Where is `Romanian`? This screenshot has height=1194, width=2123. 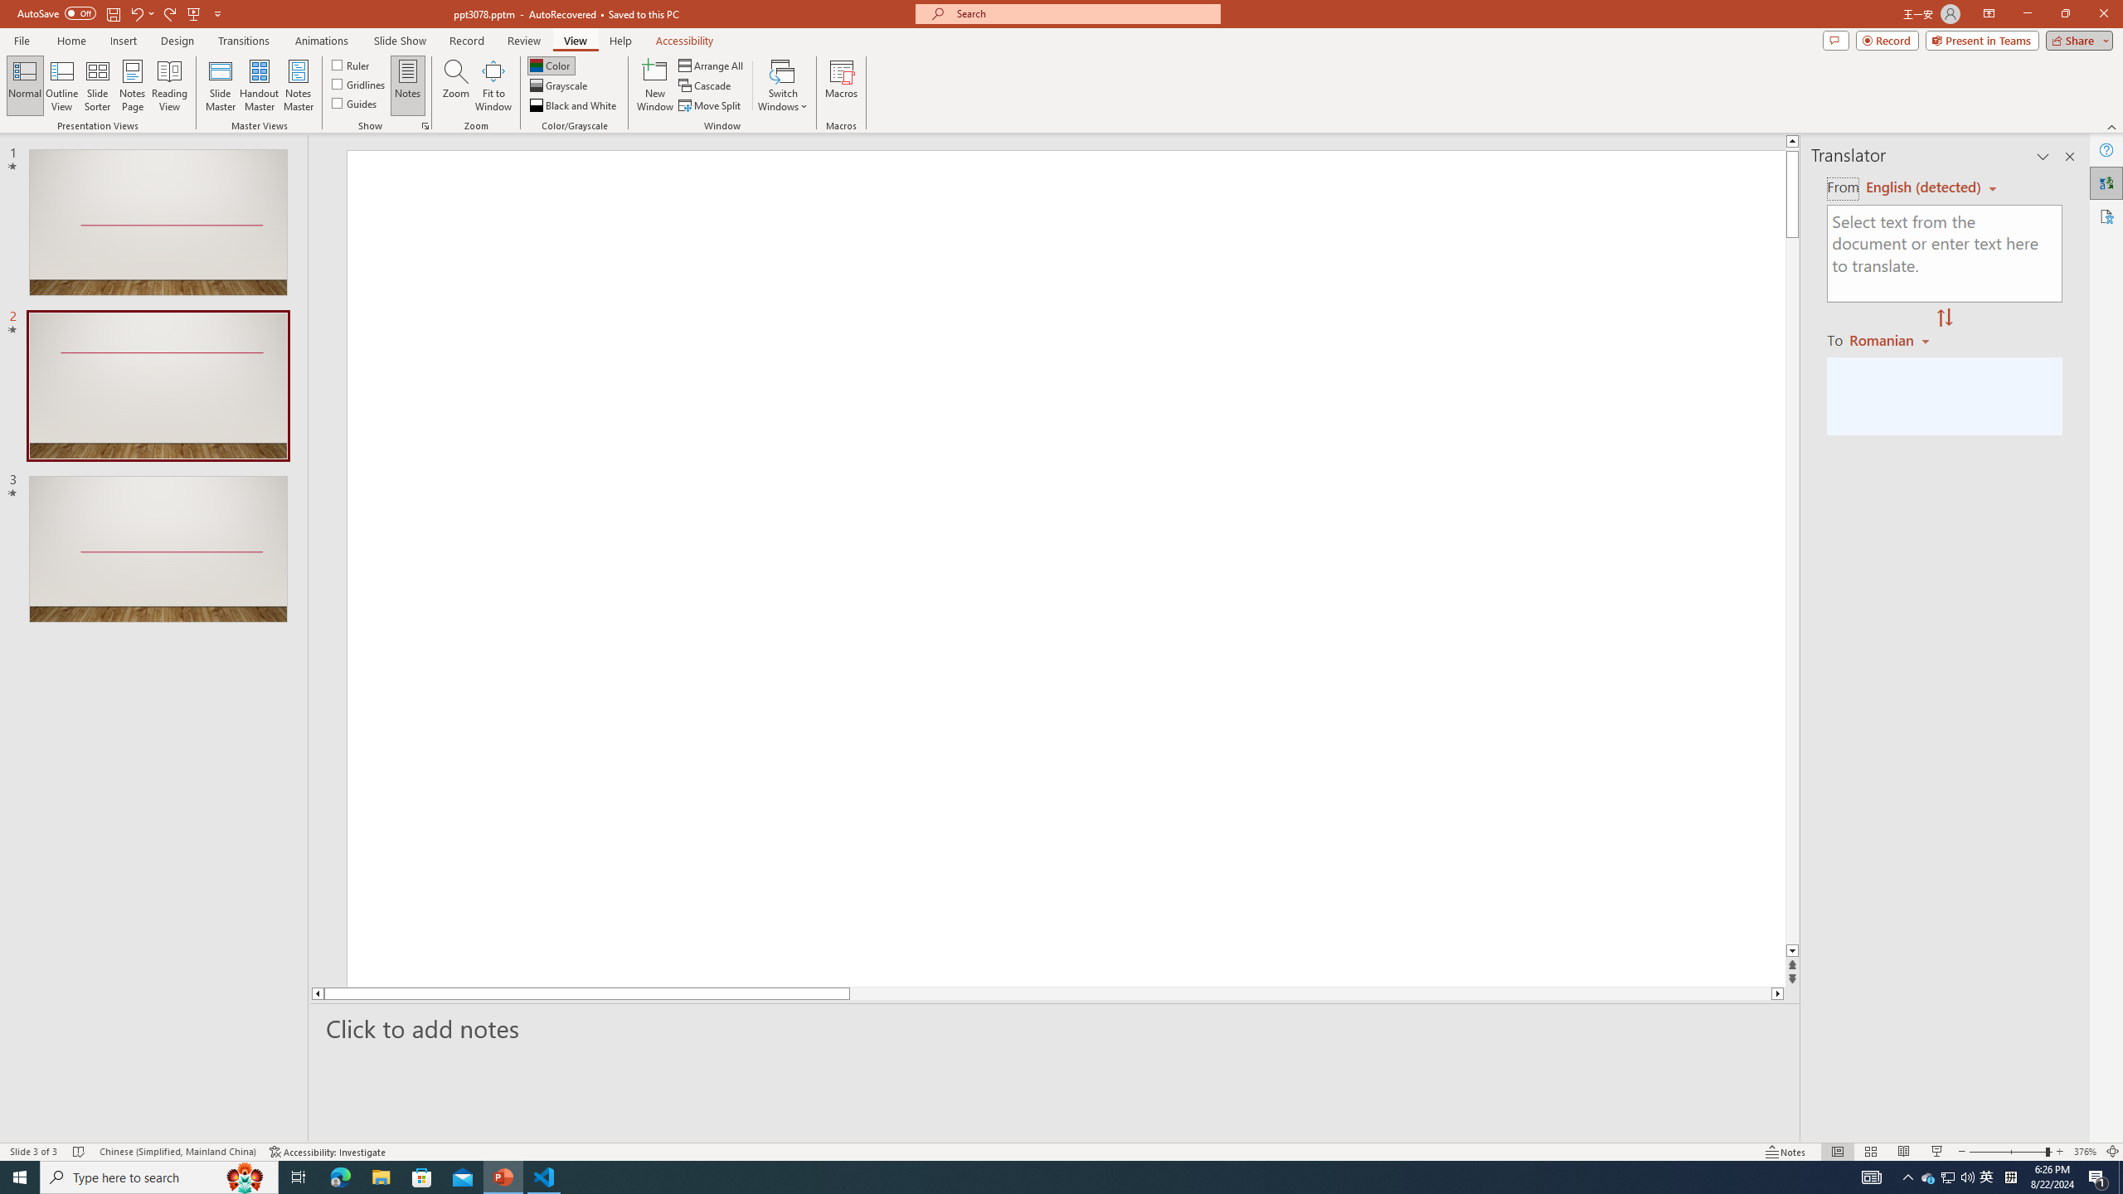 Romanian is located at coordinates (1891, 339).